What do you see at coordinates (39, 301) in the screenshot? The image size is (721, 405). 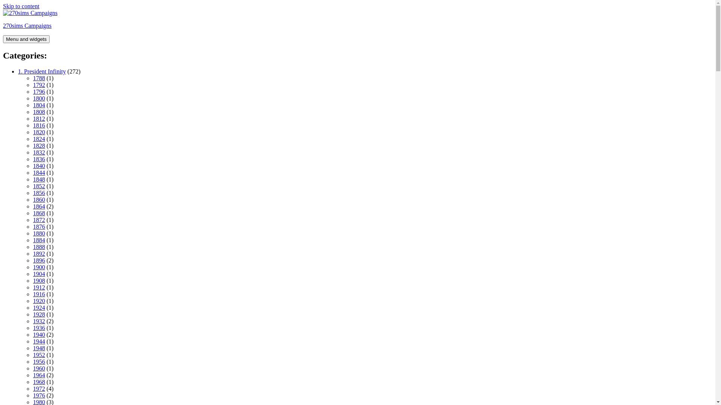 I see `1920` at bounding box center [39, 301].